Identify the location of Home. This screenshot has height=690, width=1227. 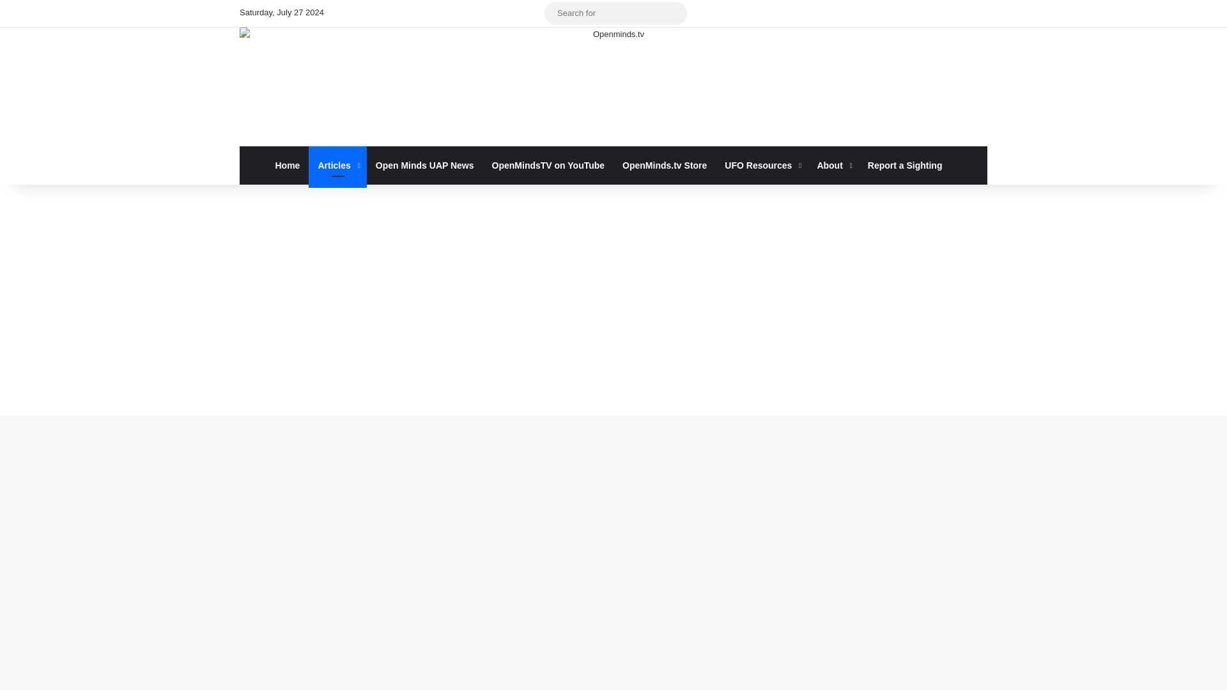
(288, 165).